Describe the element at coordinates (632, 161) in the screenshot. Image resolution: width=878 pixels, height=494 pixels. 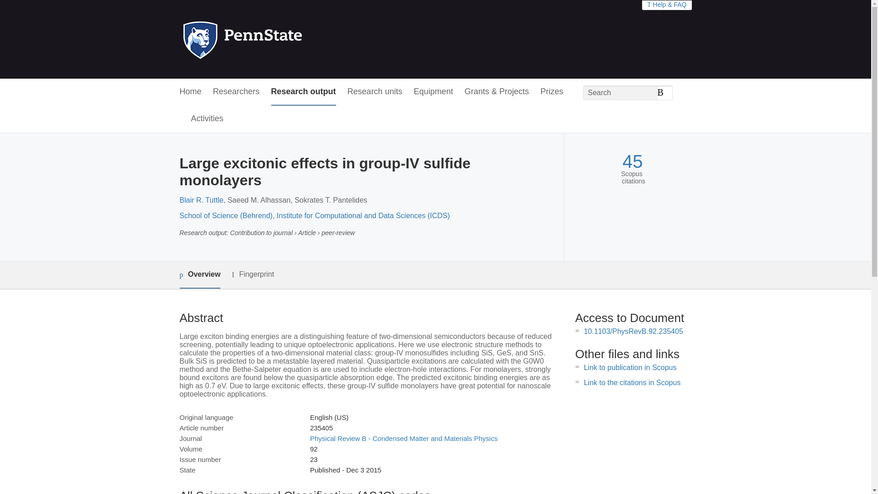
I see `45` at that location.